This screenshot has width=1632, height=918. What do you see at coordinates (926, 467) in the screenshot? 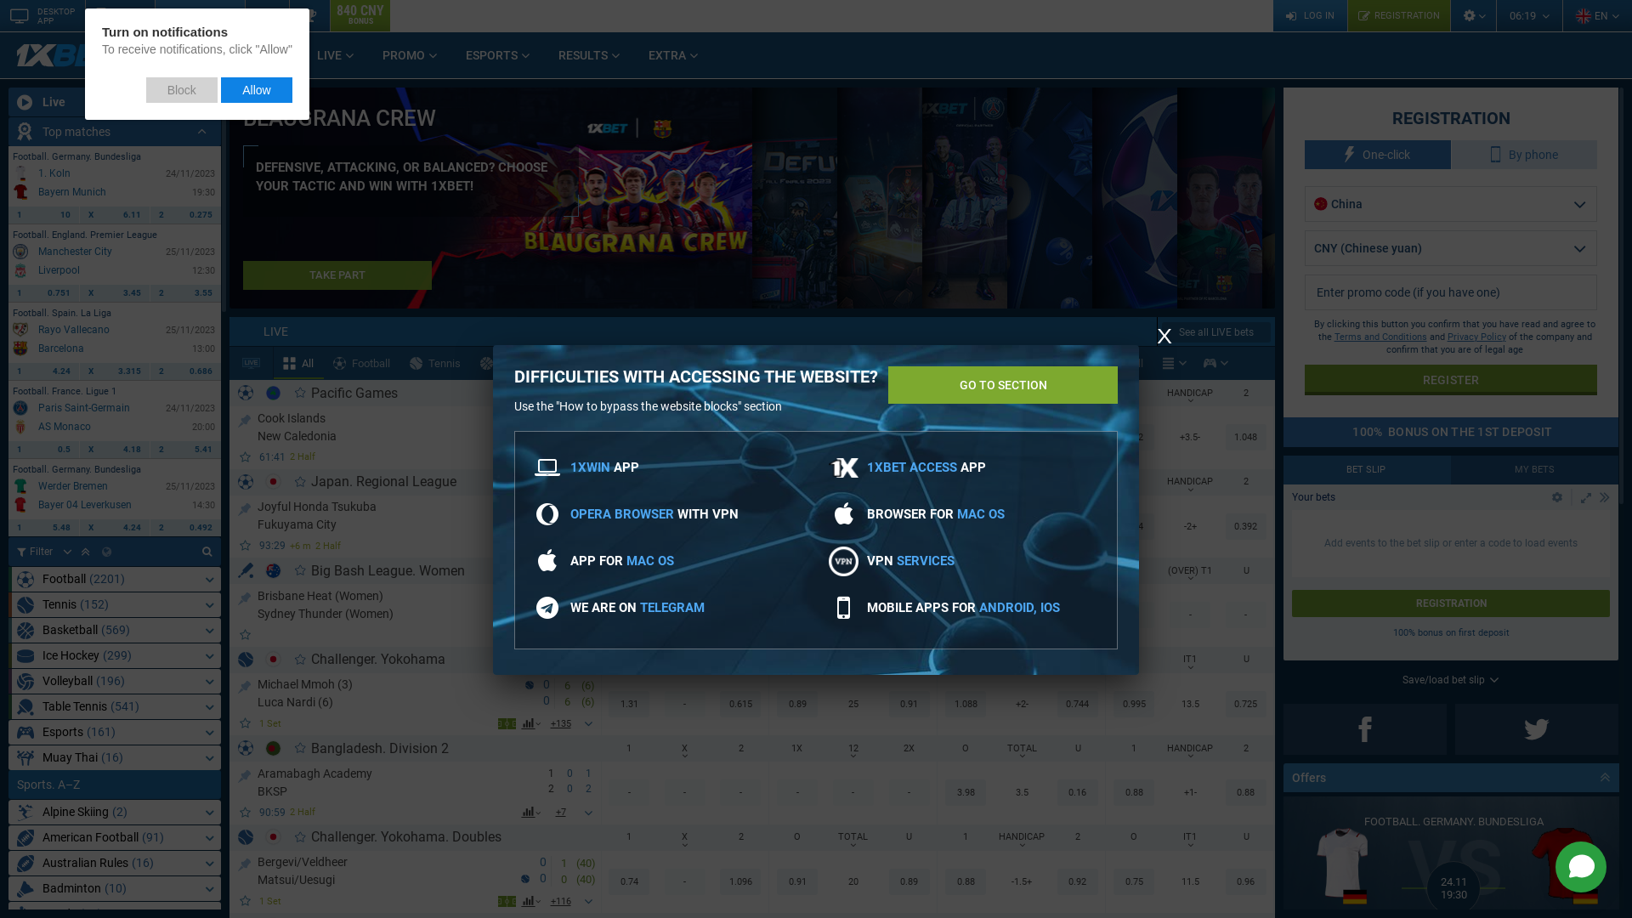
I see `1XBET ACCESS APP` at bounding box center [926, 467].